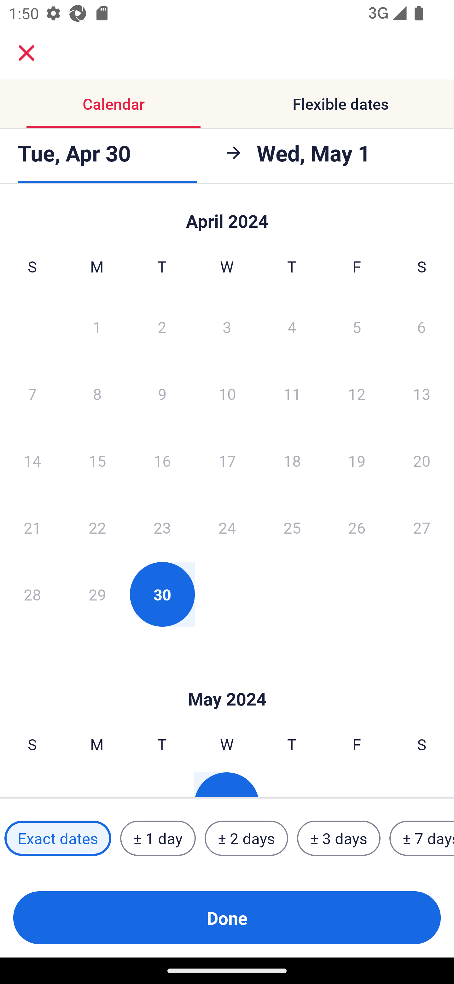  Describe the element at coordinates (26, 53) in the screenshot. I see `close.` at that location.